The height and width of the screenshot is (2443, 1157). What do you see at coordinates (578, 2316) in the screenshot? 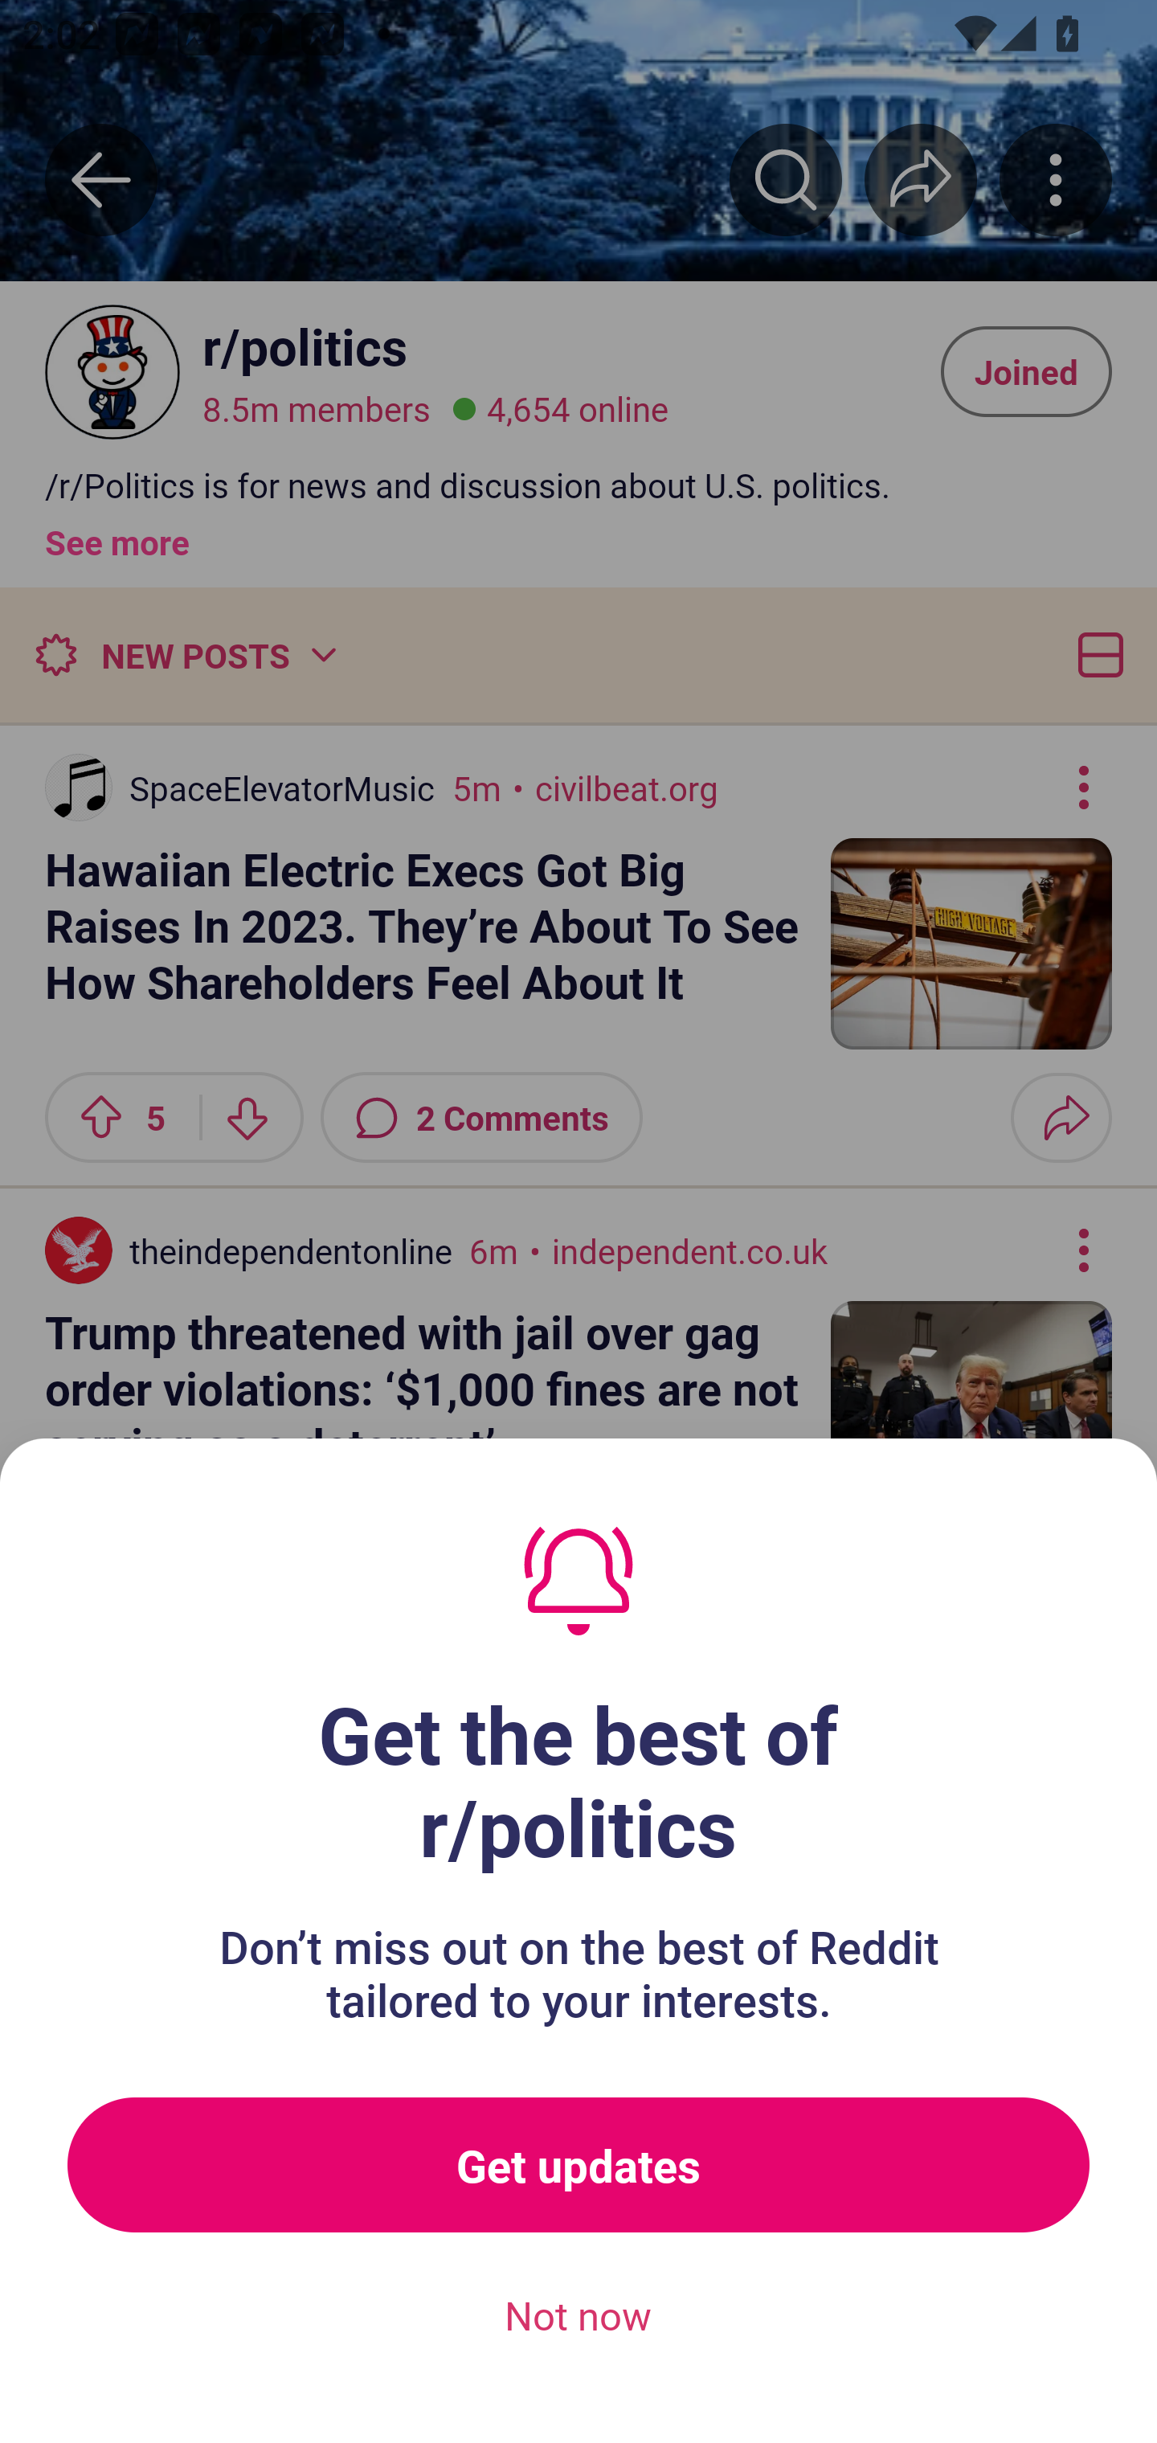
I see `Not now` at bounding box center [578, 2316].